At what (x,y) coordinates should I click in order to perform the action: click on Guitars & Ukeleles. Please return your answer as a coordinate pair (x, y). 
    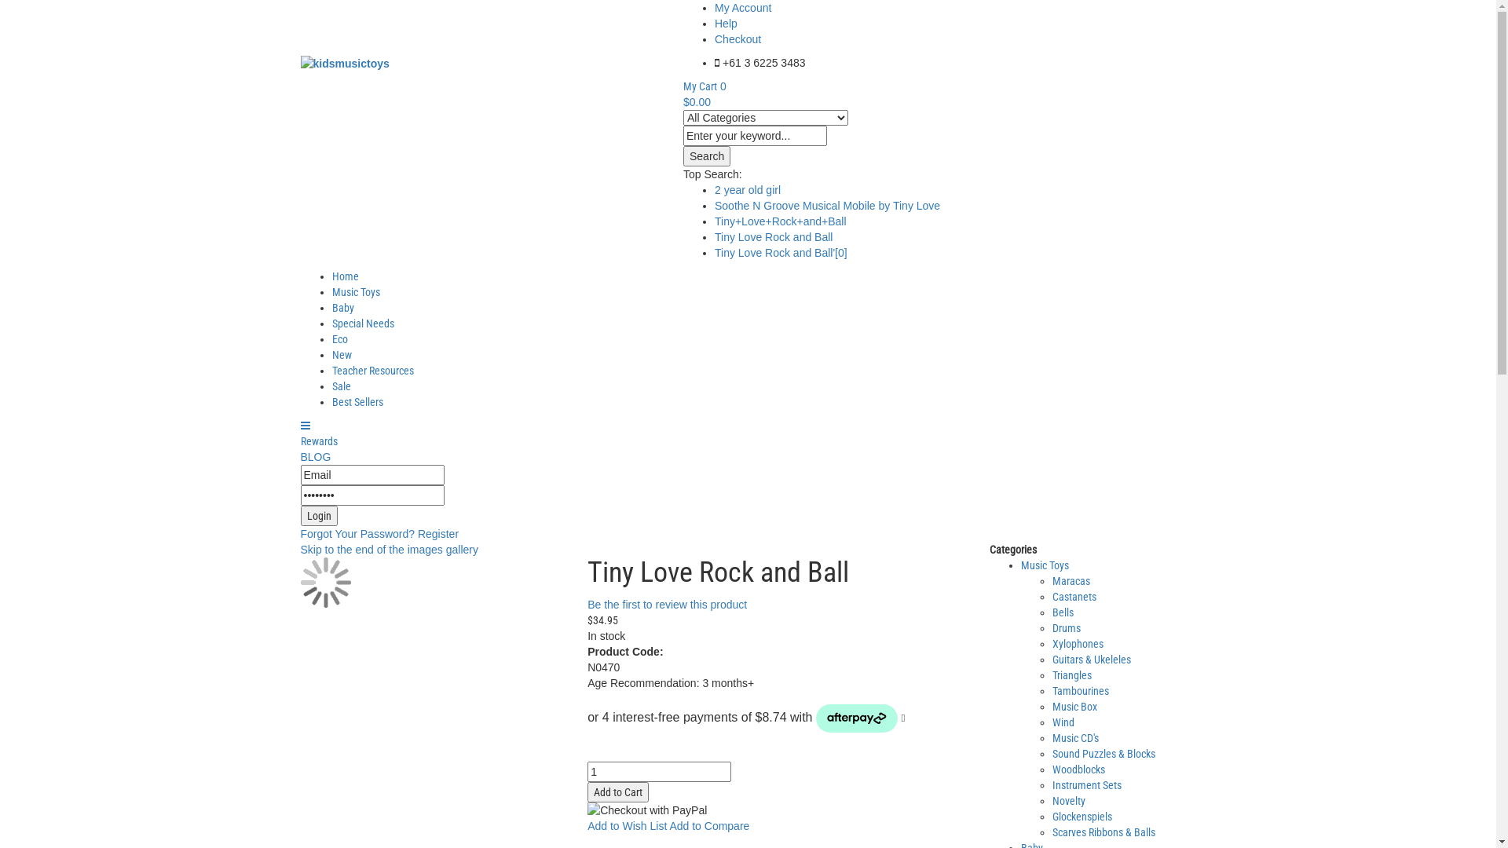
    Looking at the image, I should click on (1092, 660).